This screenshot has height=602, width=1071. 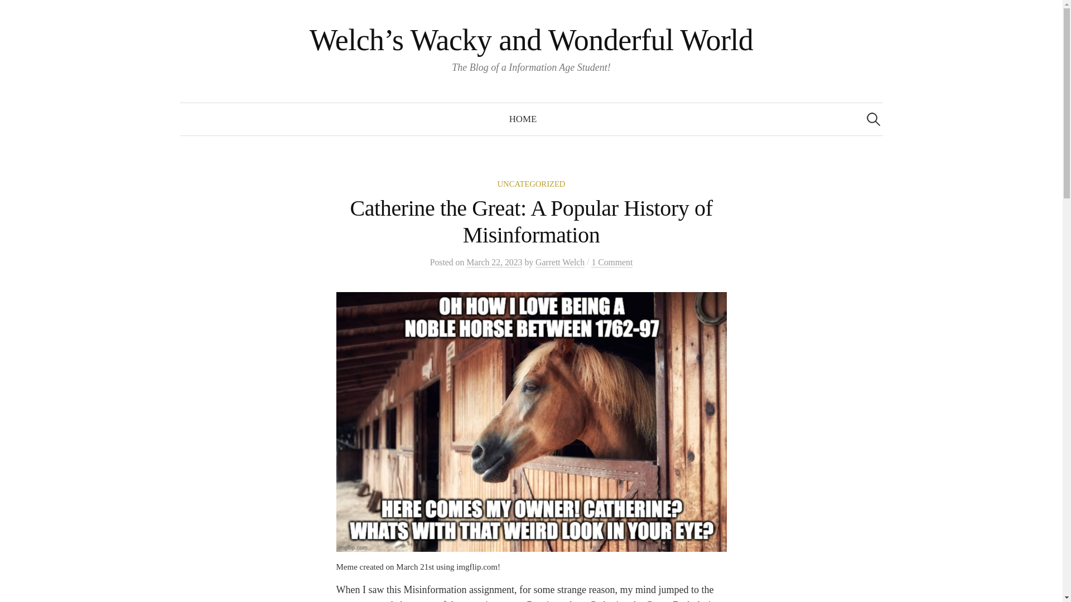 What do you see at coordinates (523, 119) in the screenshot?
I see `HOME` at bounding box center [523, 119].